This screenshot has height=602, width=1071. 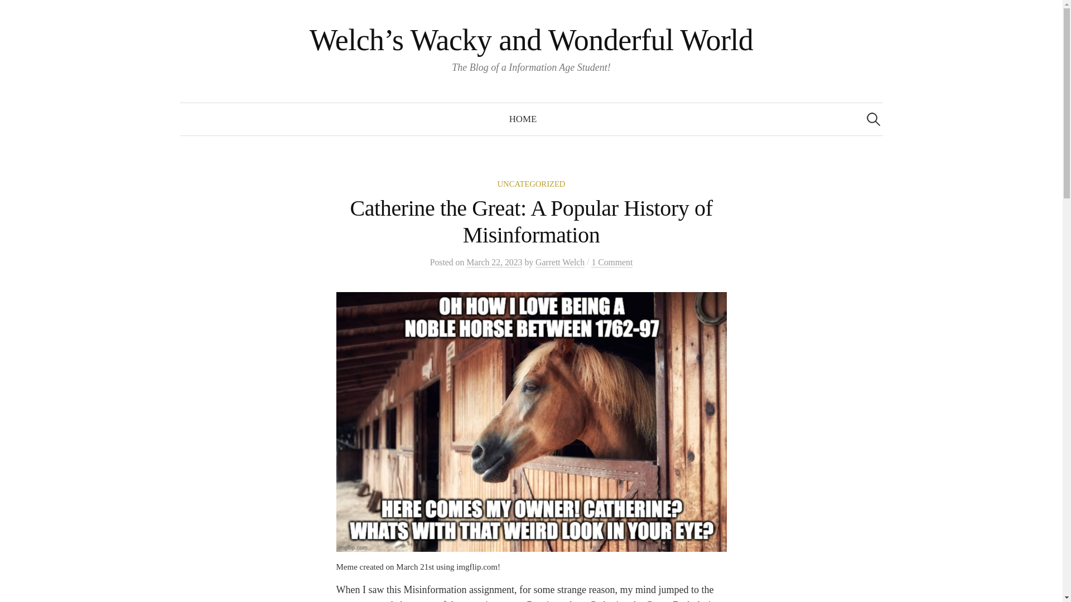 What do you see at coordinates (523, 119) in the screenshot?
I see `HOME` at bounding box center [523, 119].